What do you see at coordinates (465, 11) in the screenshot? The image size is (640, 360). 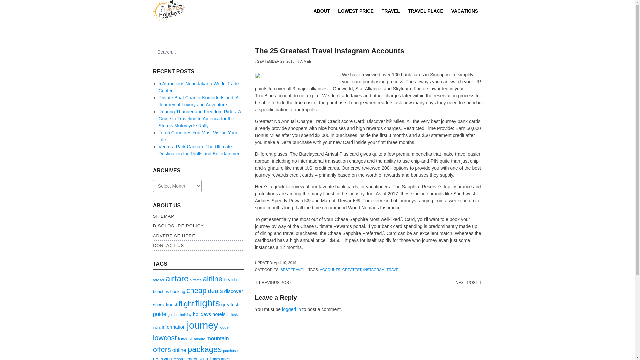 I see `VACATIONS` at bounding box center [465, 11].